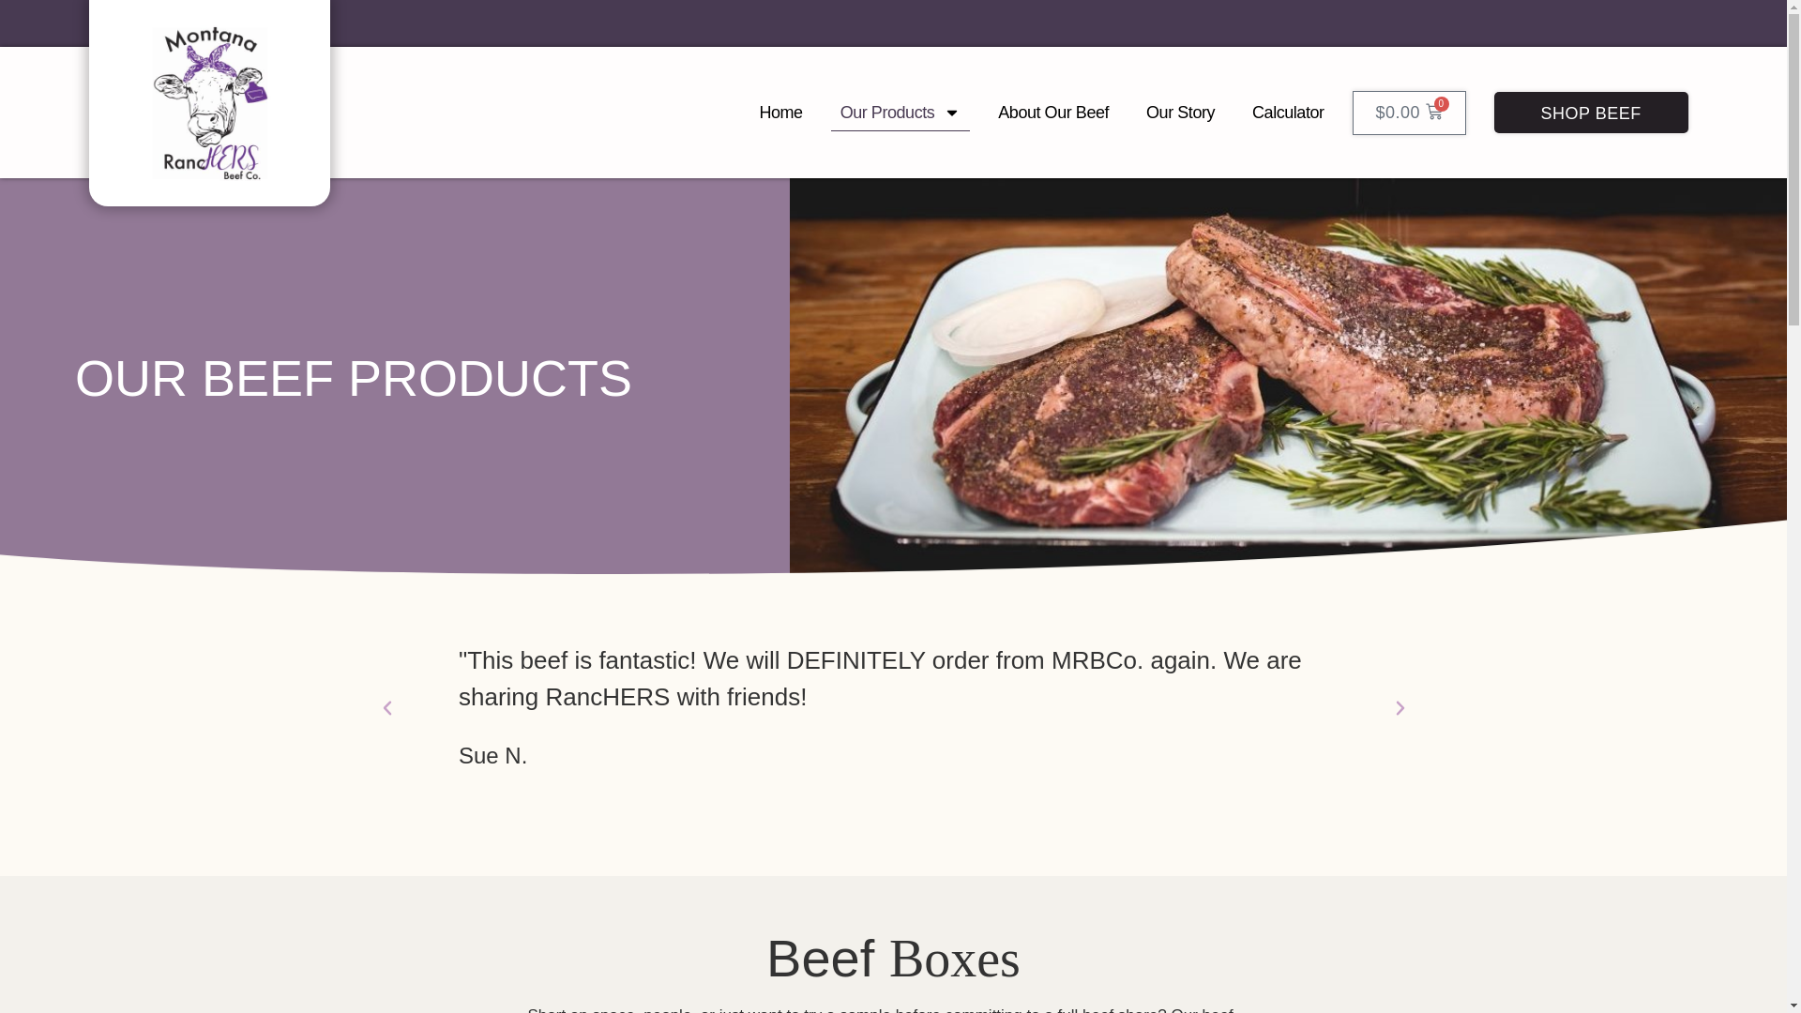 This screenshot has height=1013, width=1801. I want to click on Calculator, so click(1288, 113).